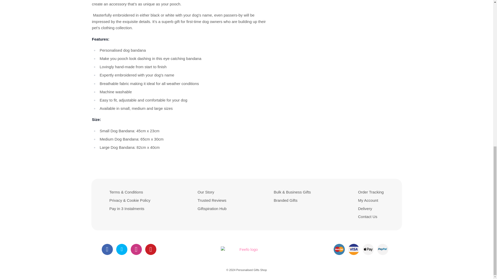  What do you see at coordinates (206, 192) in the screenshot?
I see `About Us` at bounding box center [206, 192].